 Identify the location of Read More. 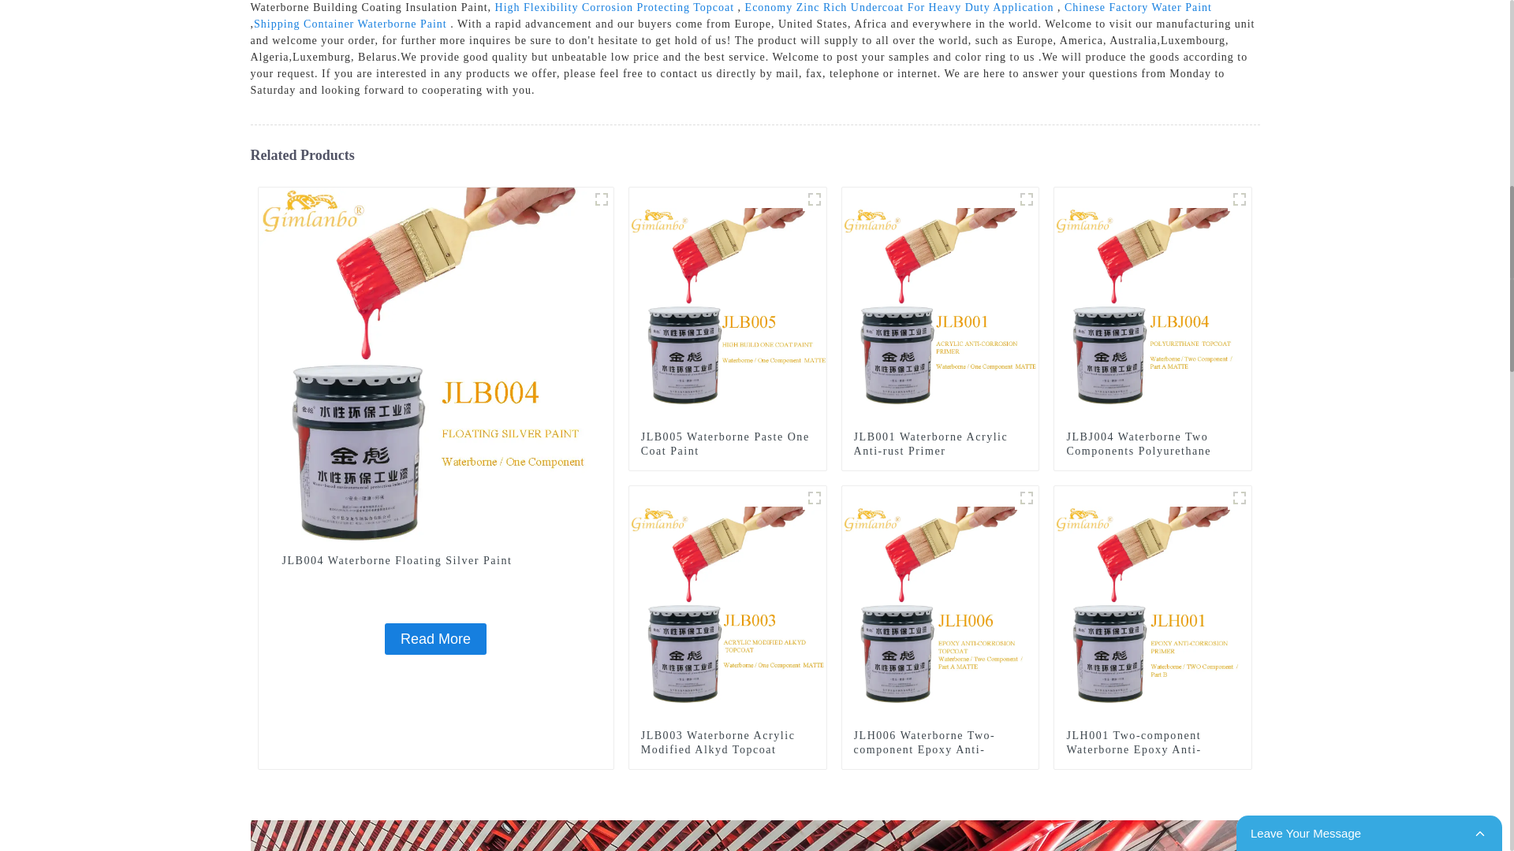
(435, 638).